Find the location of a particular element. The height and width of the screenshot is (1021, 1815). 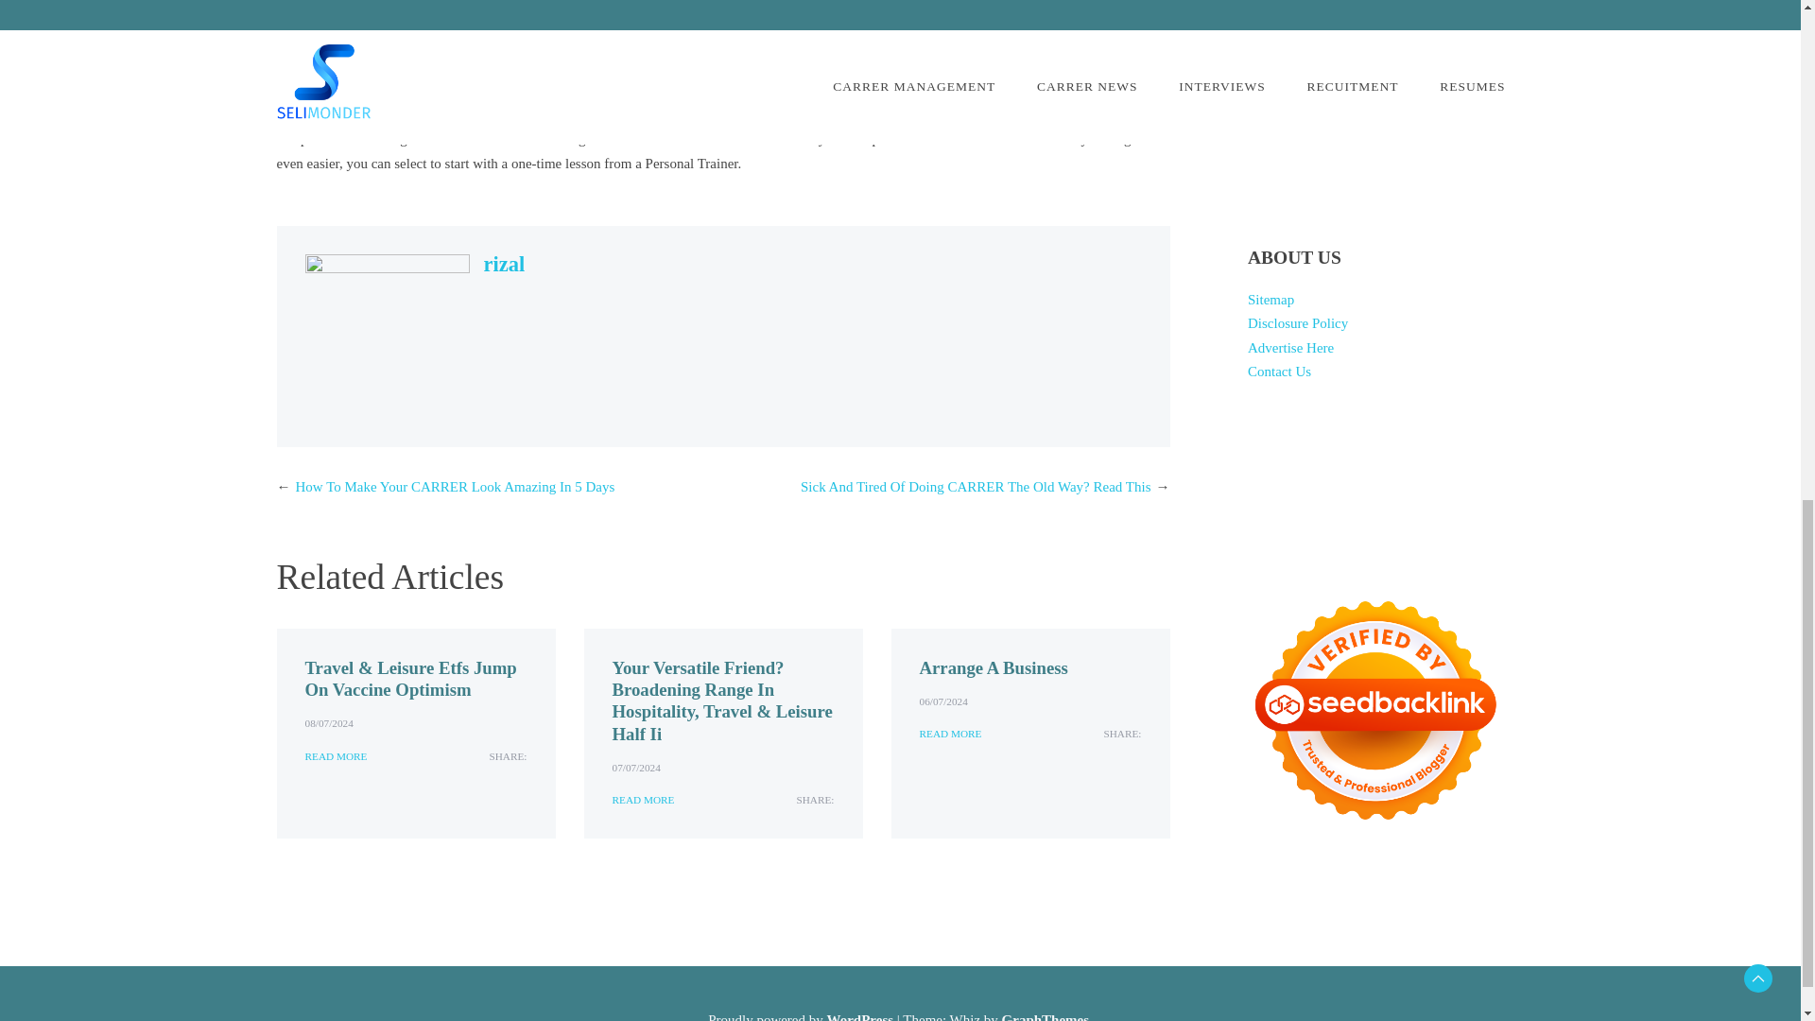

READ MORE is located at coordinates (949, 734).